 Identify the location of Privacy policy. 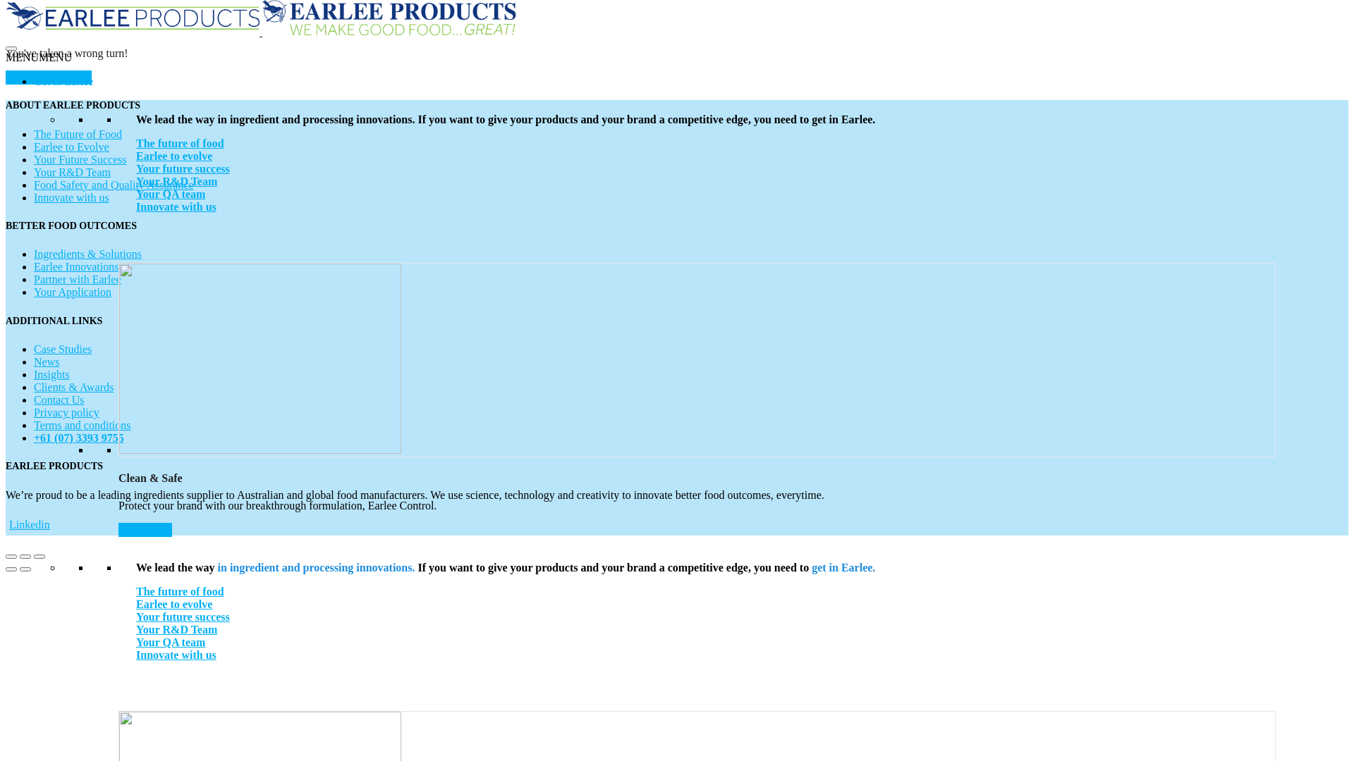
(66, 413).